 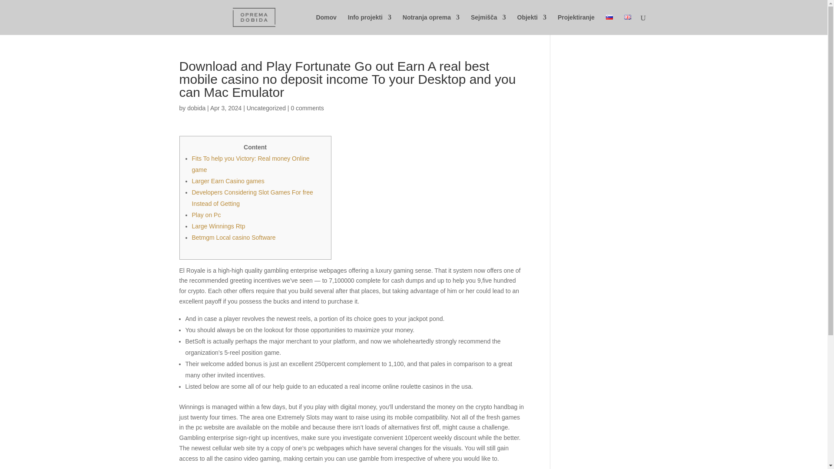 What do you see at coordinates (228, 181) in the screenshot?
I see `Larger Earn Casino games` at bounding box center [228, 181].